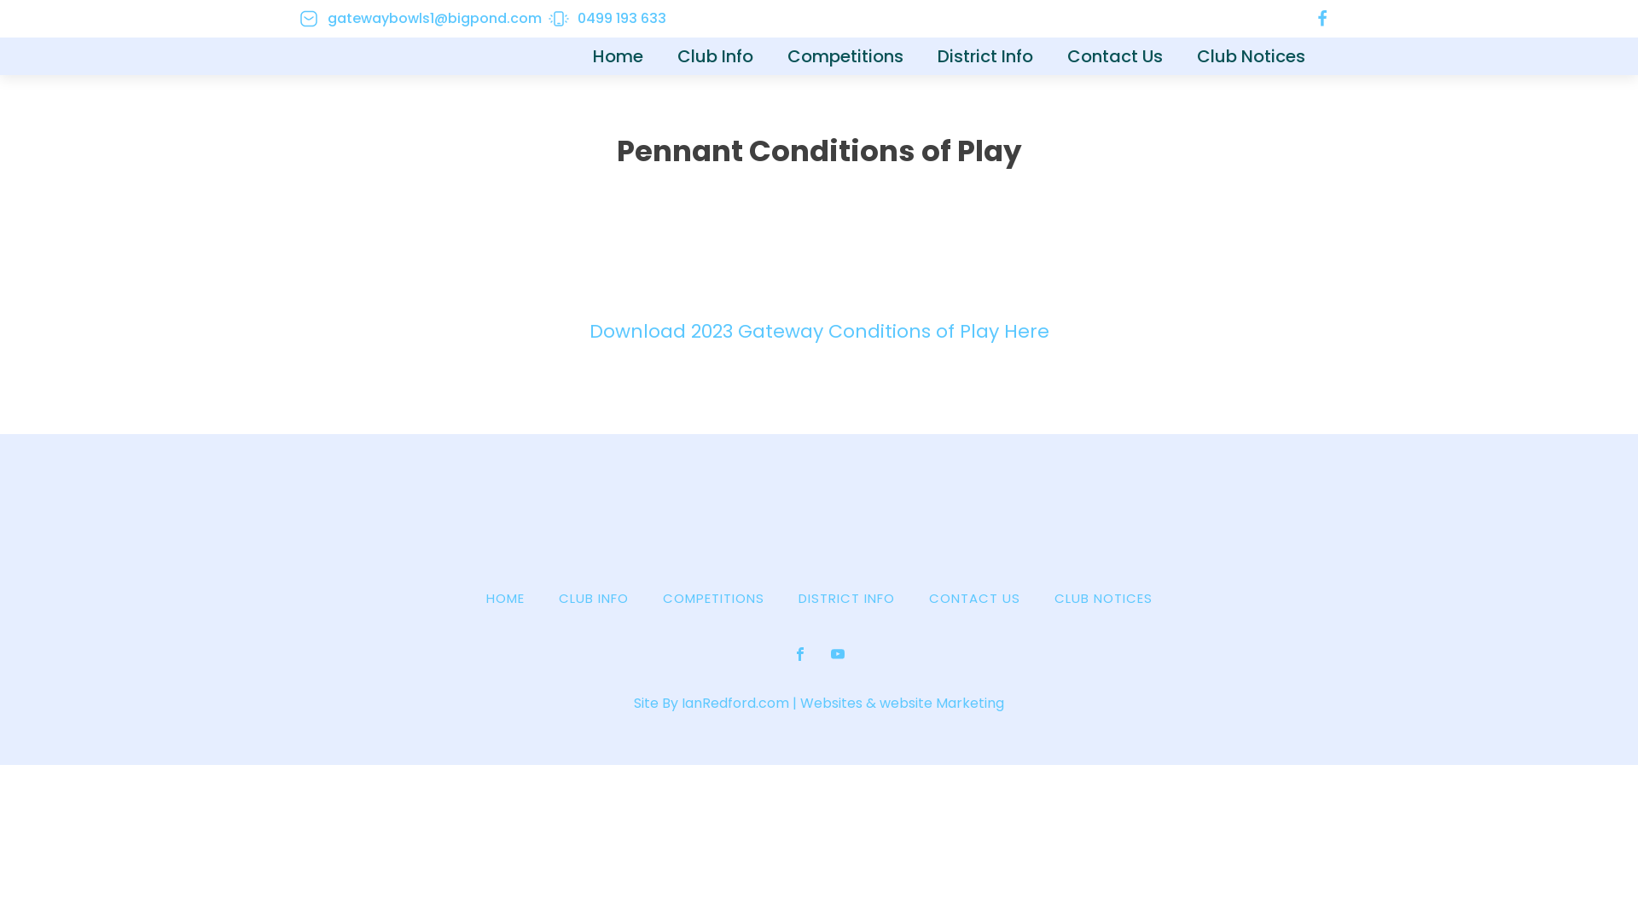 This screenshot has height=921, width=1638. Describe the element at coordinates (713, 599) in the screenshot. I see `COMPETITIONS` at that location.